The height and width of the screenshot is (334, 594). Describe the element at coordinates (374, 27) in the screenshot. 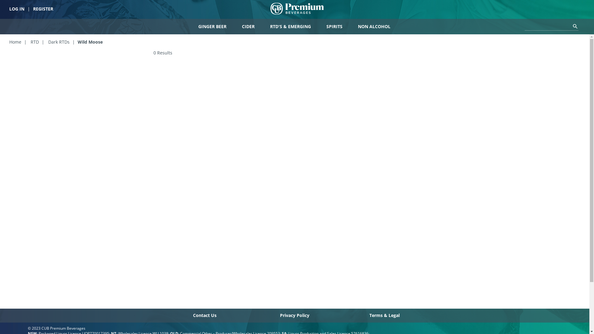

I see `NON ALCOHOL` at that location.